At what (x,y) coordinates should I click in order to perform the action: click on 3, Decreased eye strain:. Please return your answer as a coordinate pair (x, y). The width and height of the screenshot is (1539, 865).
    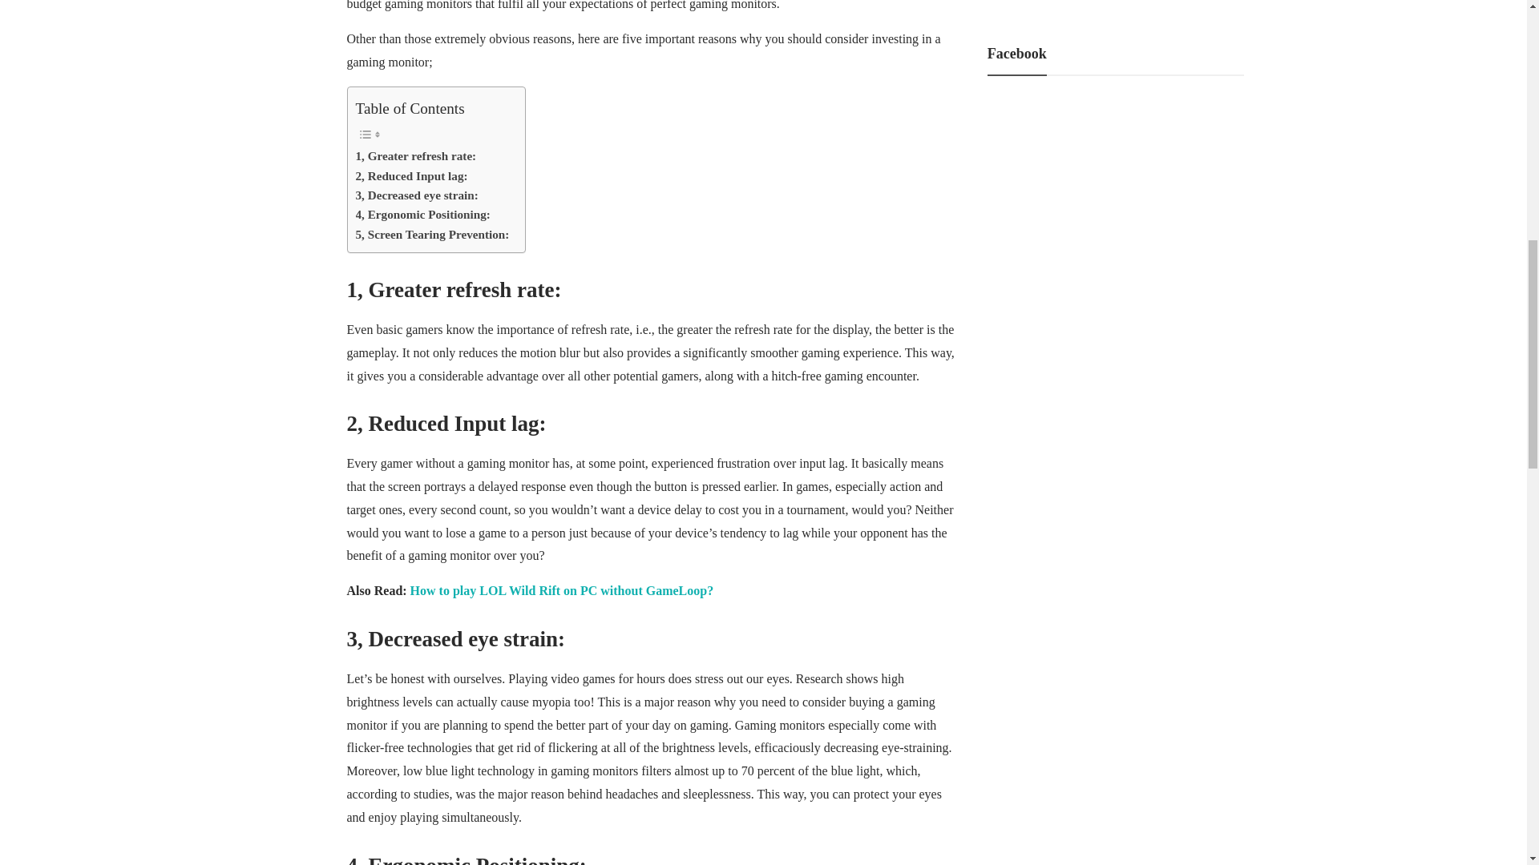
    Looking at the image, I should click on (417, 195).